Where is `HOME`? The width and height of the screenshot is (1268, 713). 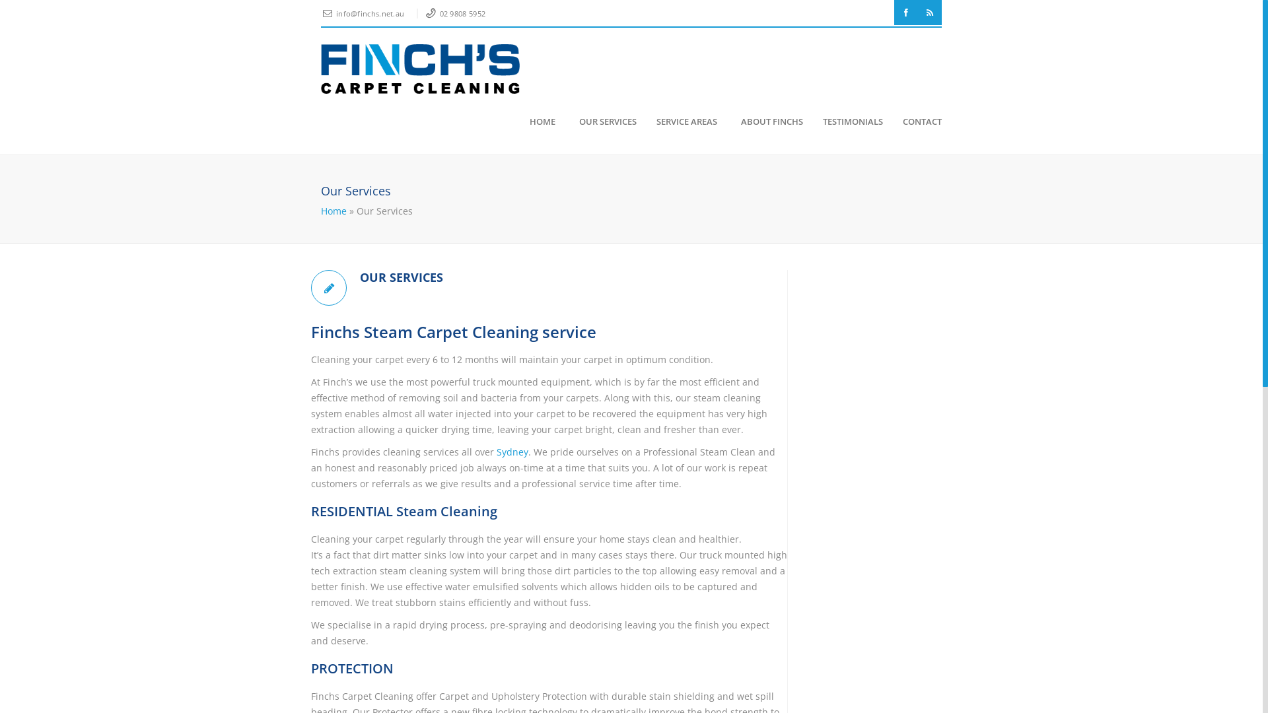
HOME is located at coordinates (536, 121).